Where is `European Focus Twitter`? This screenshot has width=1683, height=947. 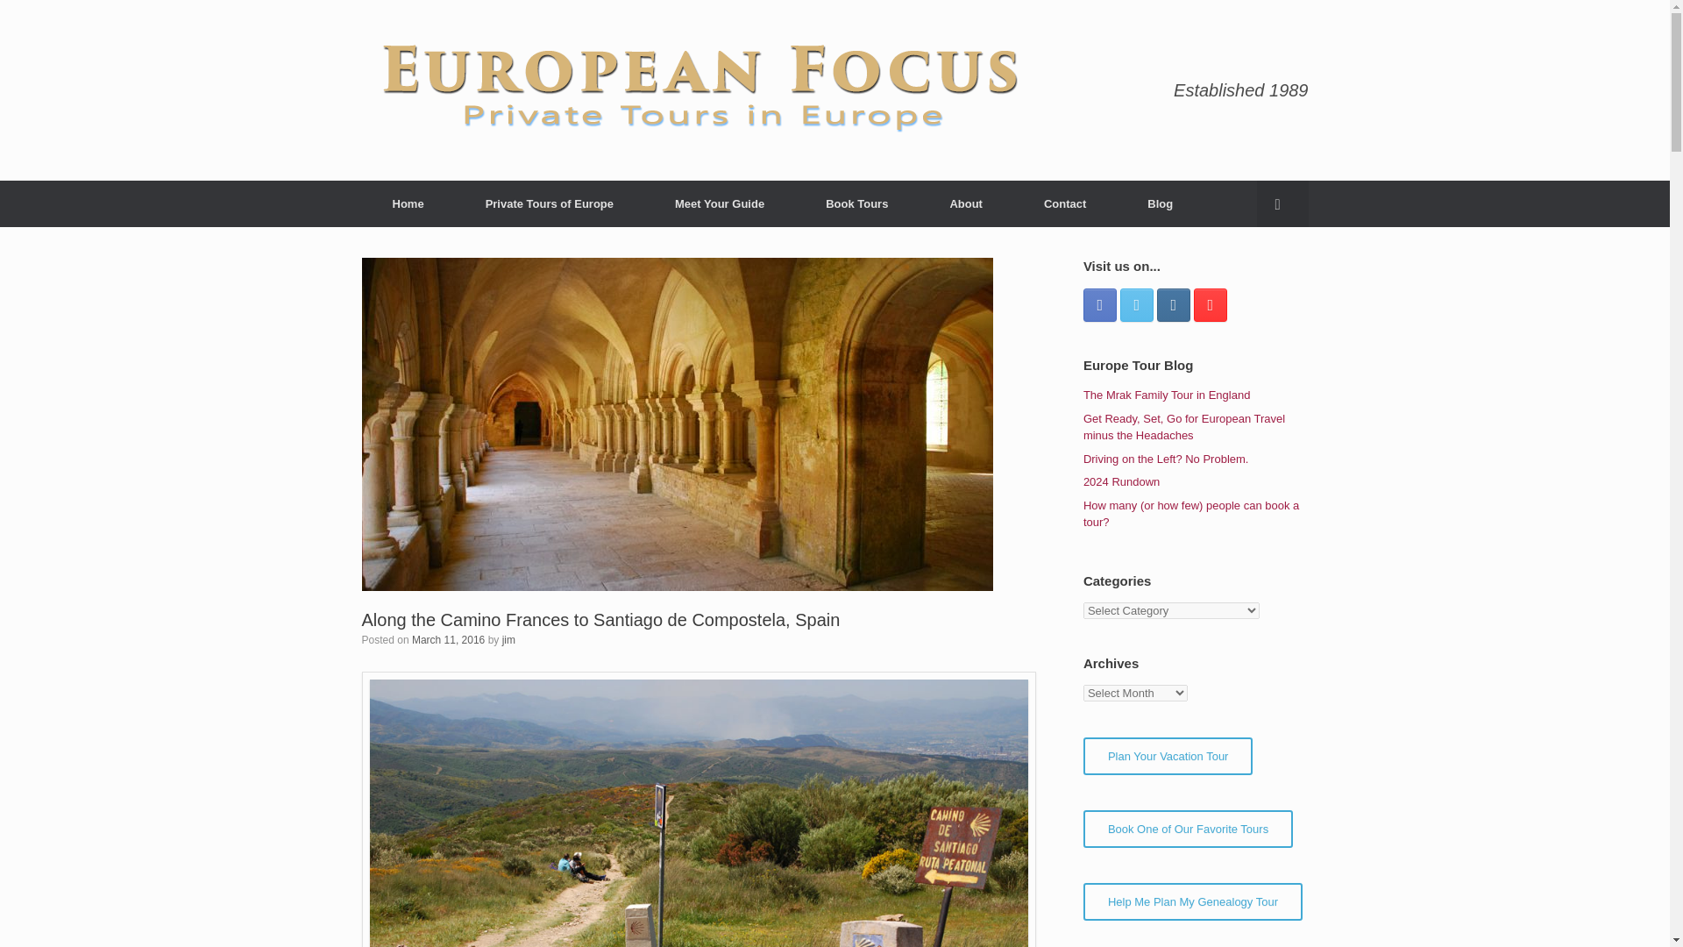 European Focus Twitter is located at coordinates (1136, 304).